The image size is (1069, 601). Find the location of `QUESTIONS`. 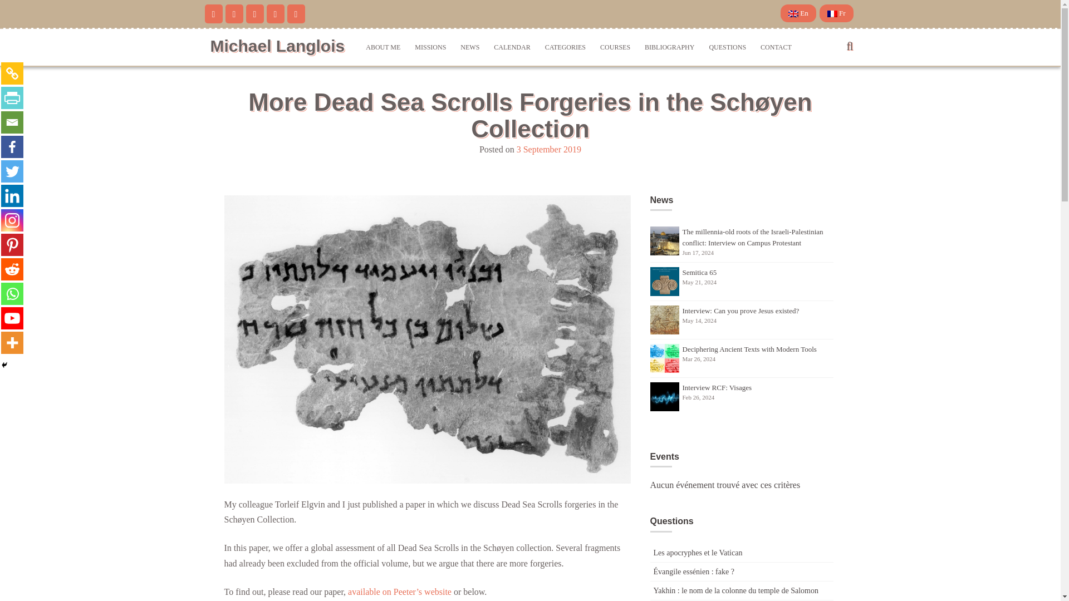

QUESTIONS is located at coordinates (727, 47).